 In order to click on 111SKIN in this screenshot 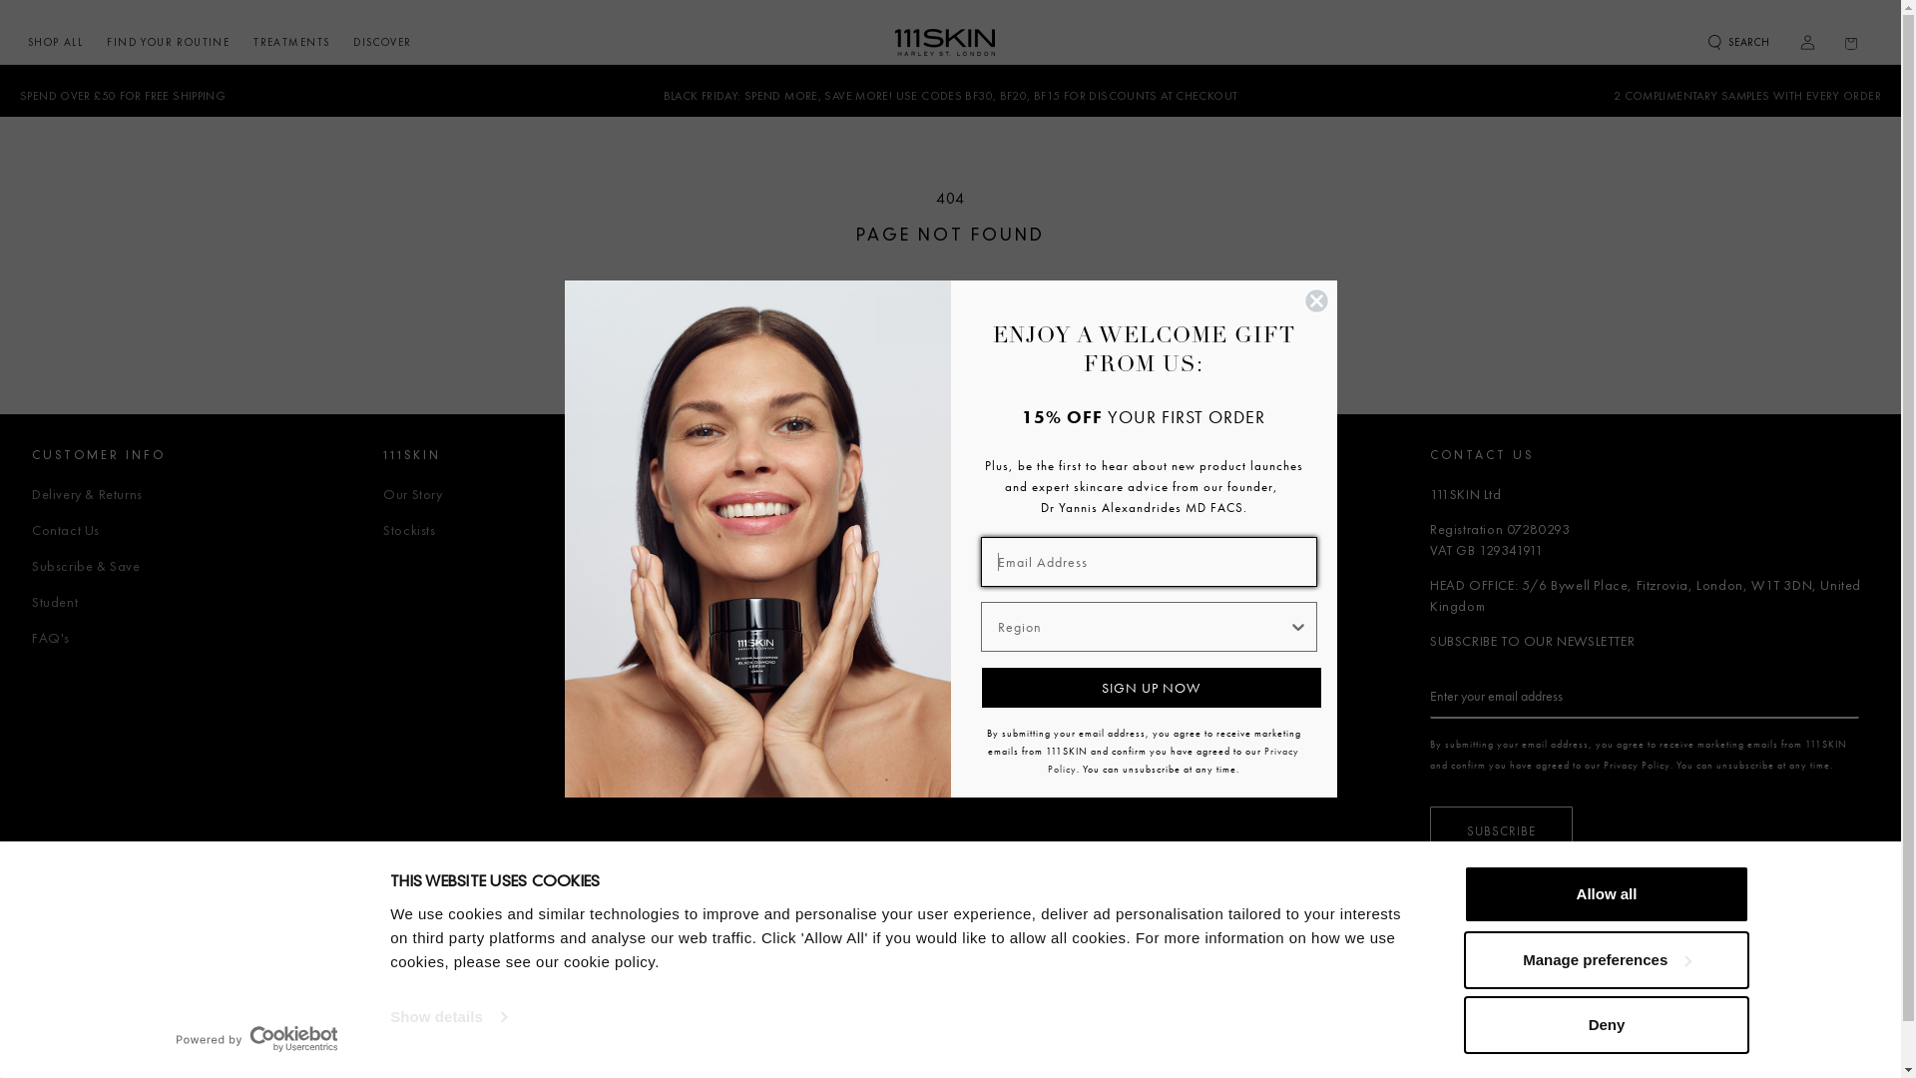, I will do `click(756, 539)`.